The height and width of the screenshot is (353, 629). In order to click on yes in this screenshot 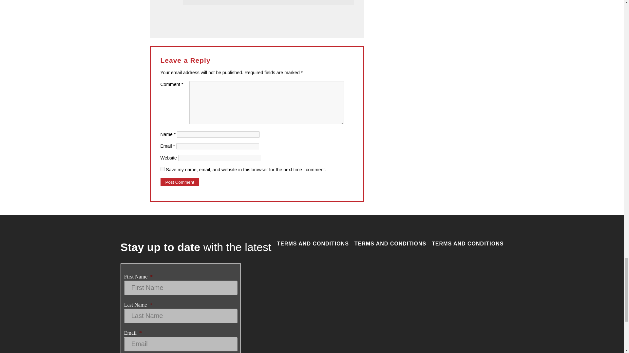, I will do `click(162, 169)`.